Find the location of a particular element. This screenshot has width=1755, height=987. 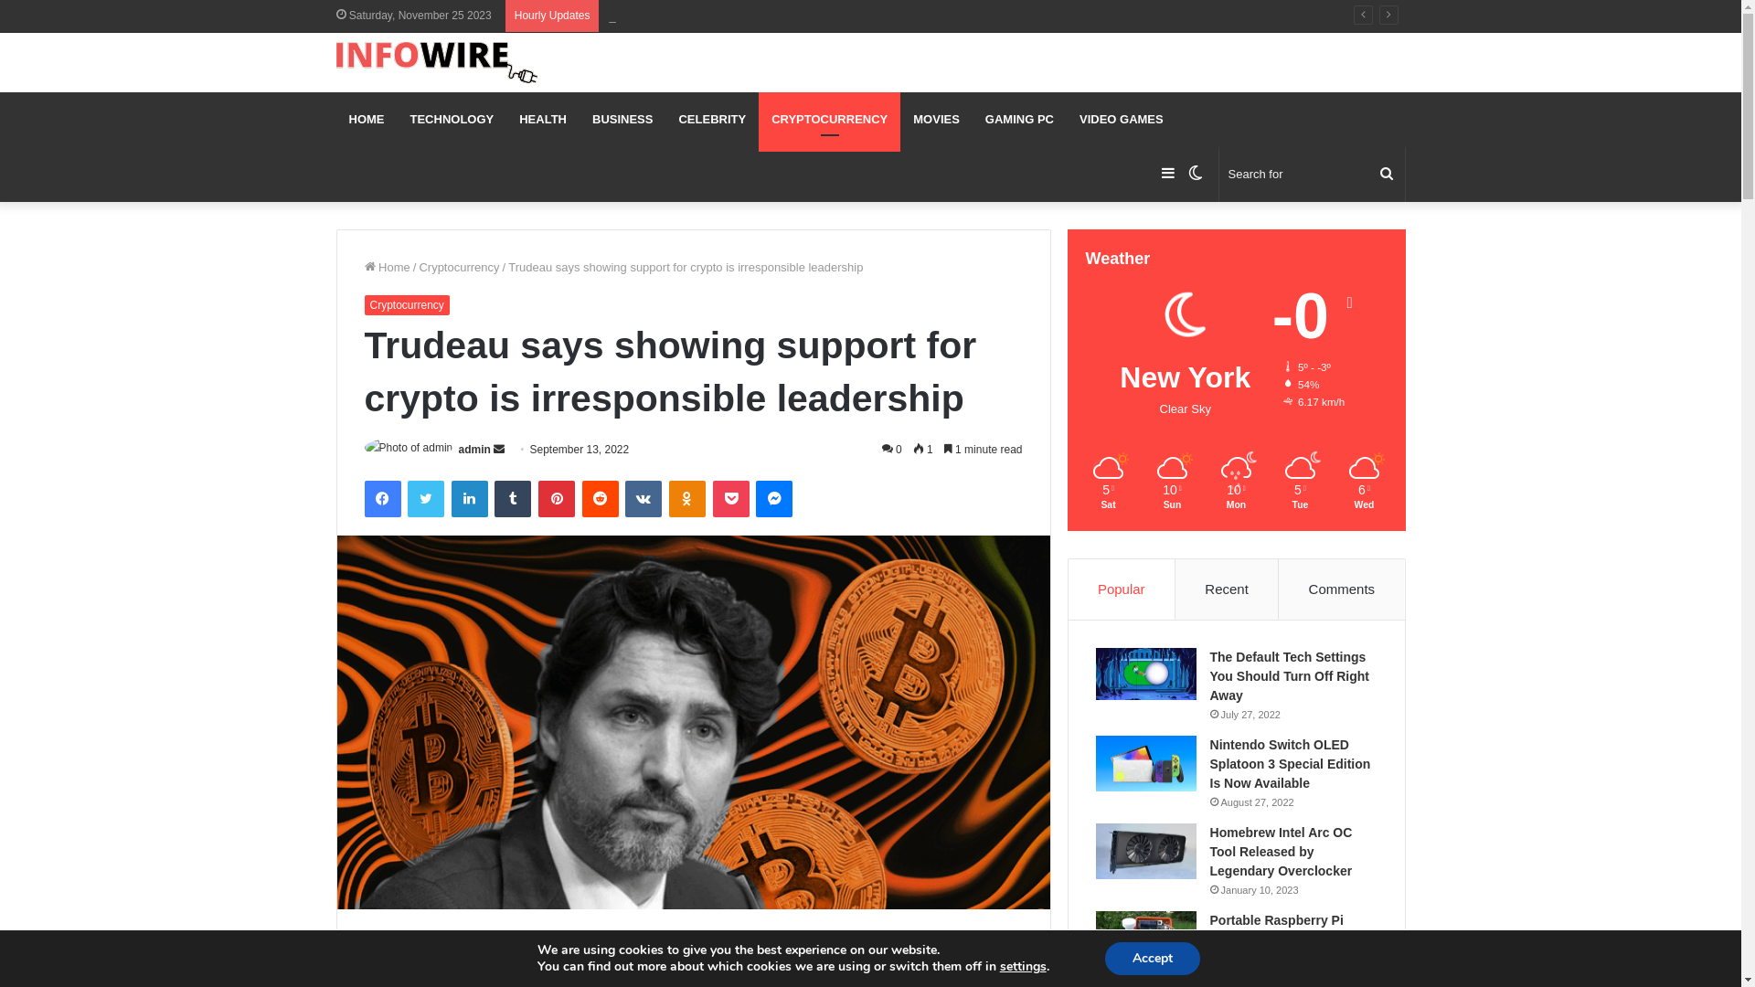

HEALTH is located at coordinates (543, 120).